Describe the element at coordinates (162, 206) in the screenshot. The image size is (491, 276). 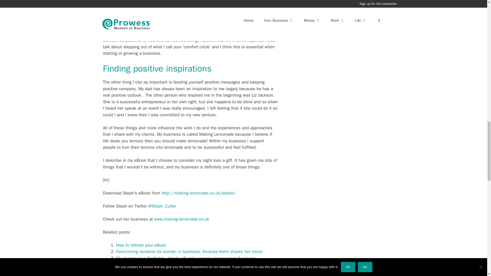
I see `Twitter` at that location.